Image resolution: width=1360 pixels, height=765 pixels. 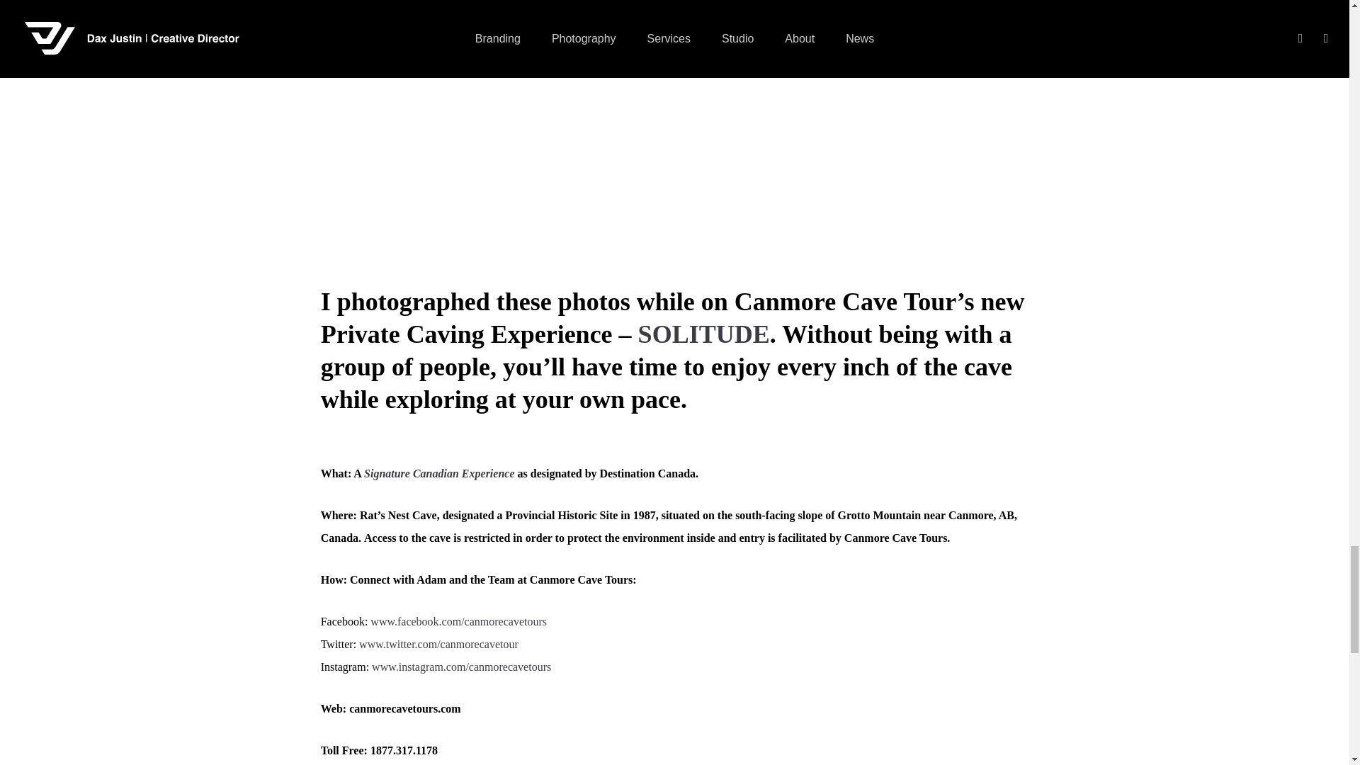 I want to click on Signature Canadian Experience, so click(x=439, y=473).